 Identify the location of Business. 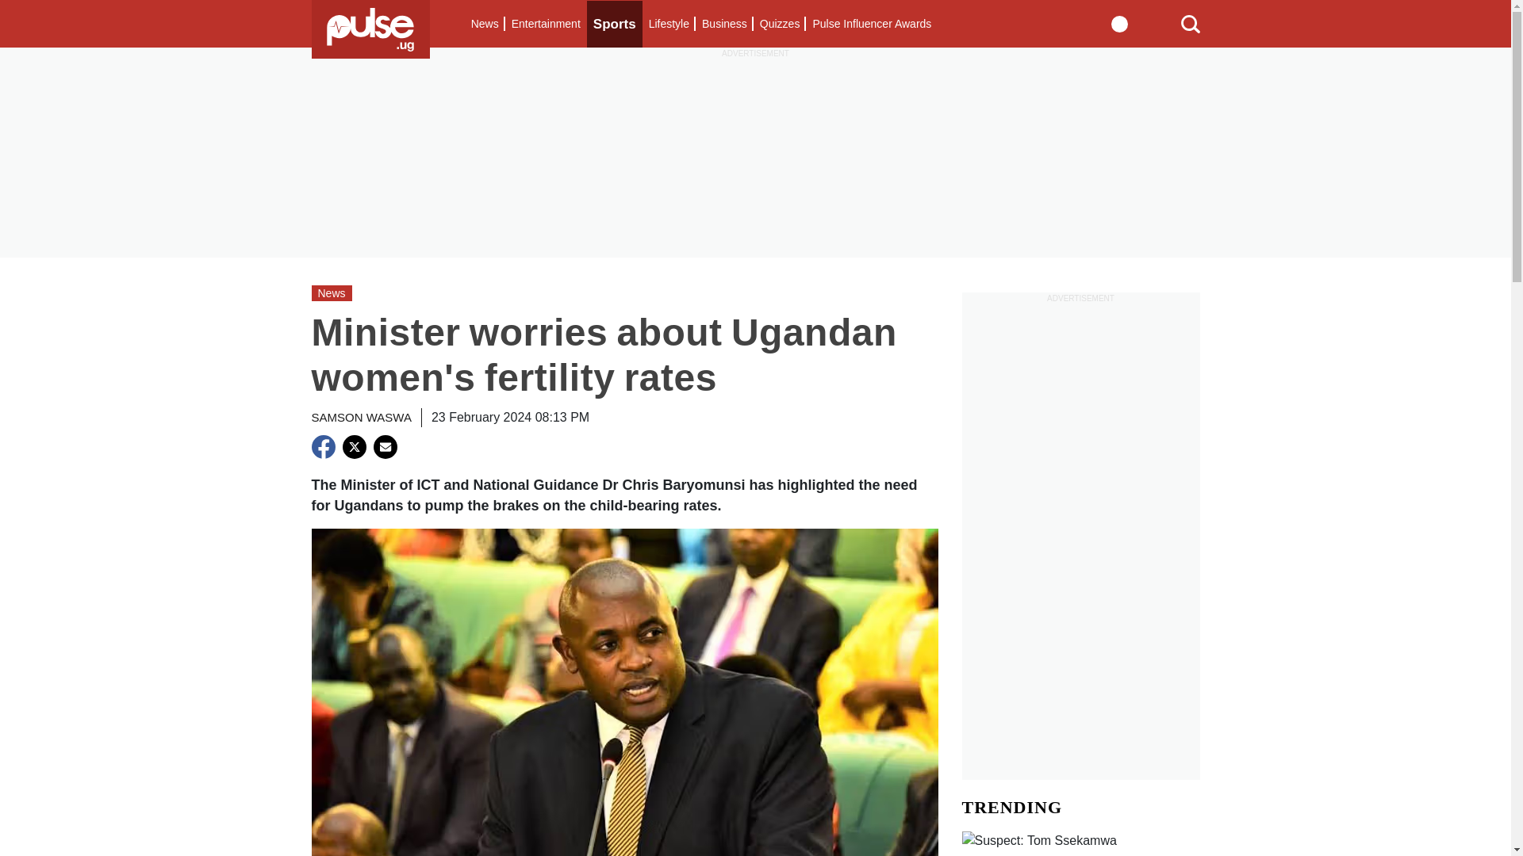
(725, 24).